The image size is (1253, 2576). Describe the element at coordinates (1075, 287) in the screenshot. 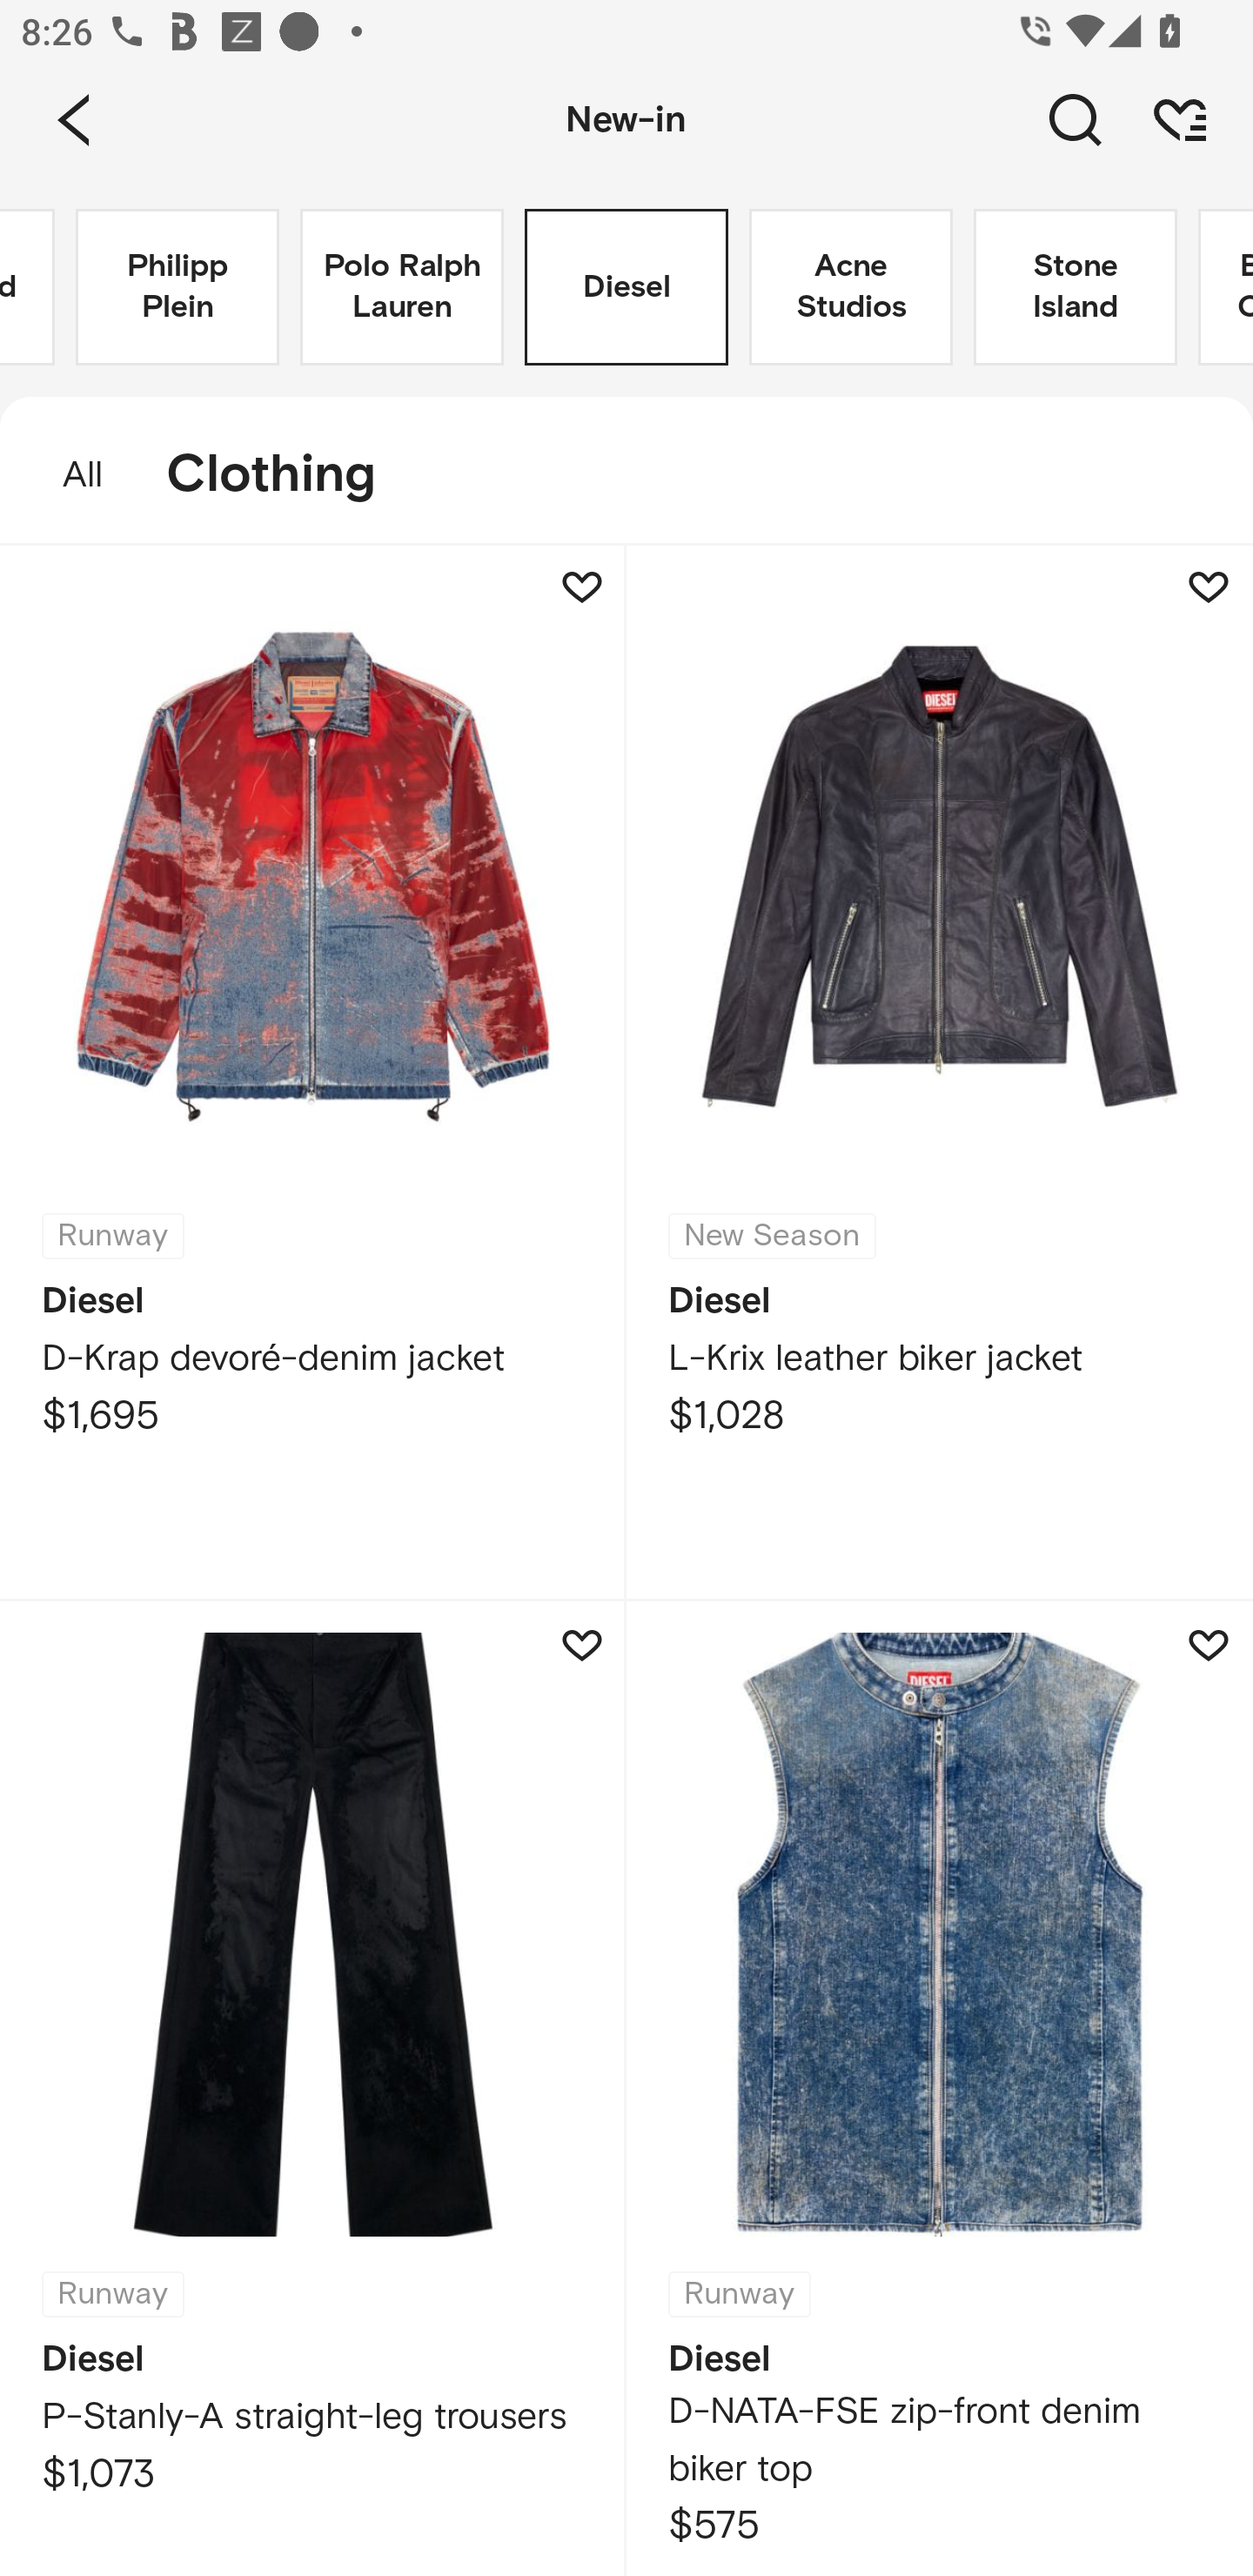

I see `Stone Island` at that location.